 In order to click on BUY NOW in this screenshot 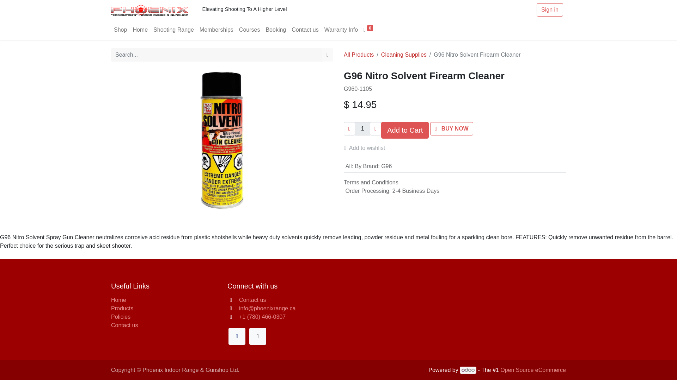, I will do `click(451, 128)`.